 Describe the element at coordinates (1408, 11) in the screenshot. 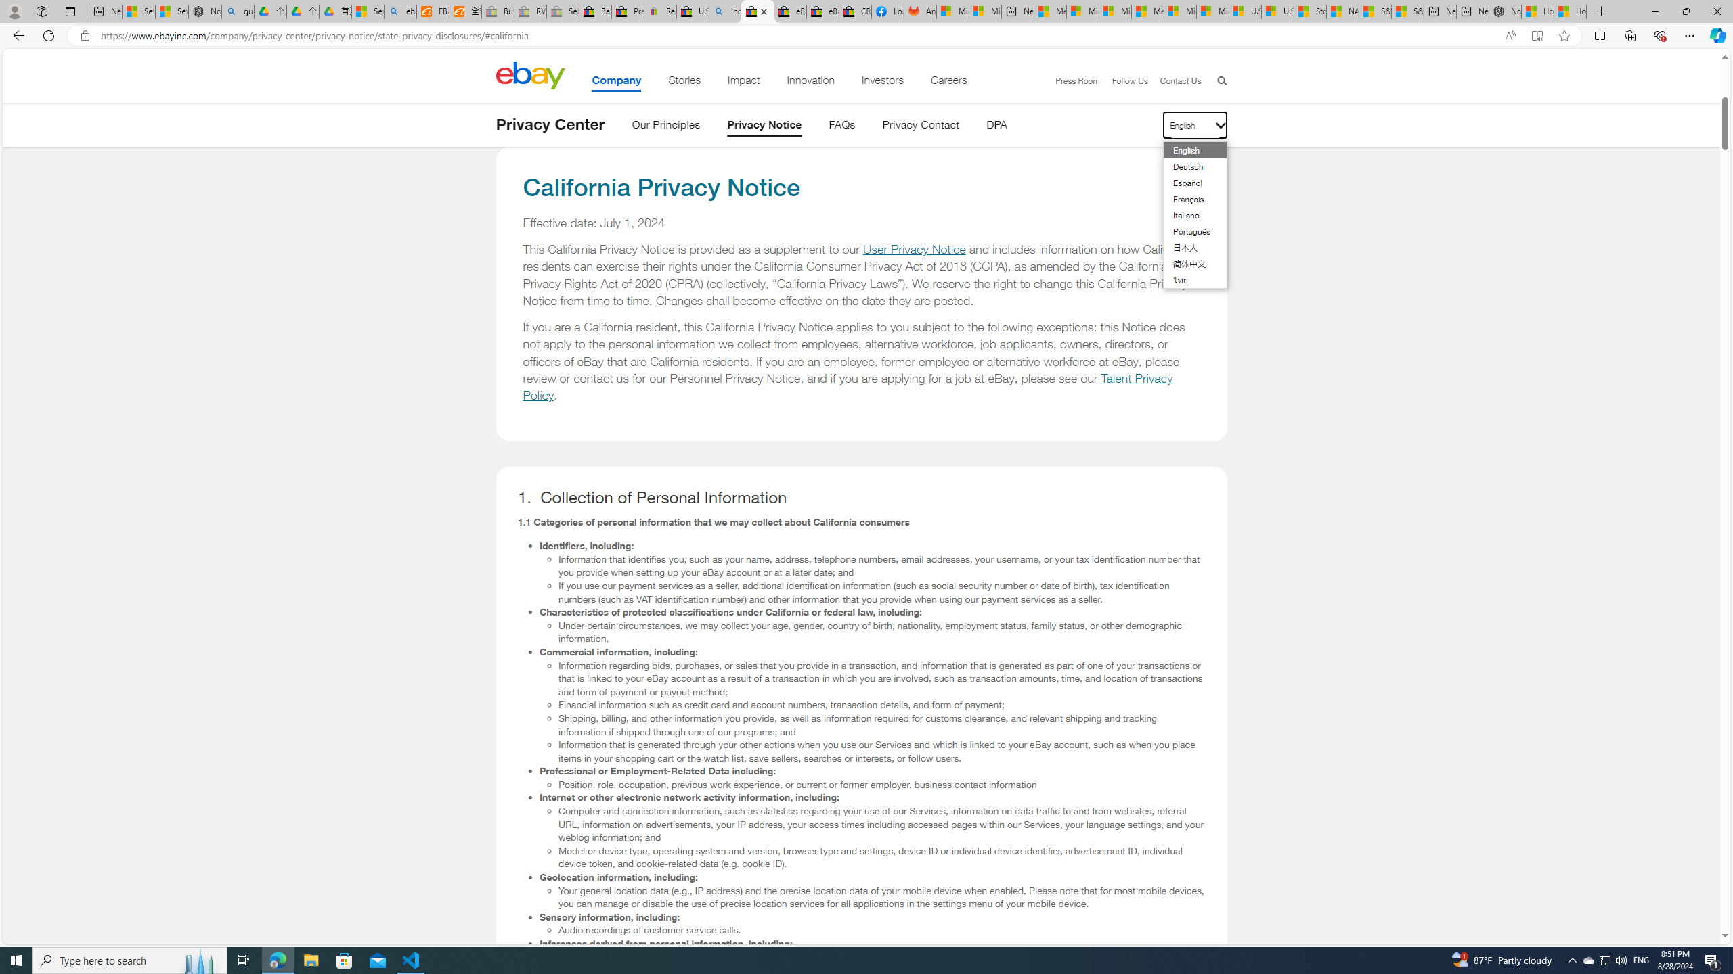

I see `S&P 500, Nasdaq end lower, weighed by Nvidia dip | Watch` at that location.